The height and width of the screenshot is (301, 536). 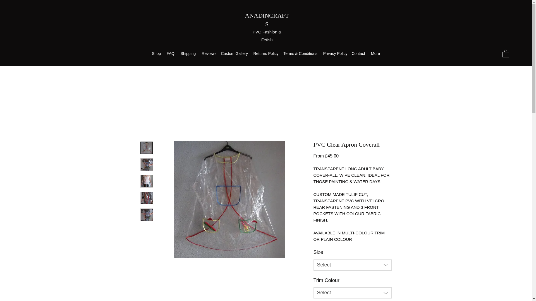 What do you see at coordinates (234, 54) in the screenshot?
I see `Custom Gallery` at bounding box center [234, 54].